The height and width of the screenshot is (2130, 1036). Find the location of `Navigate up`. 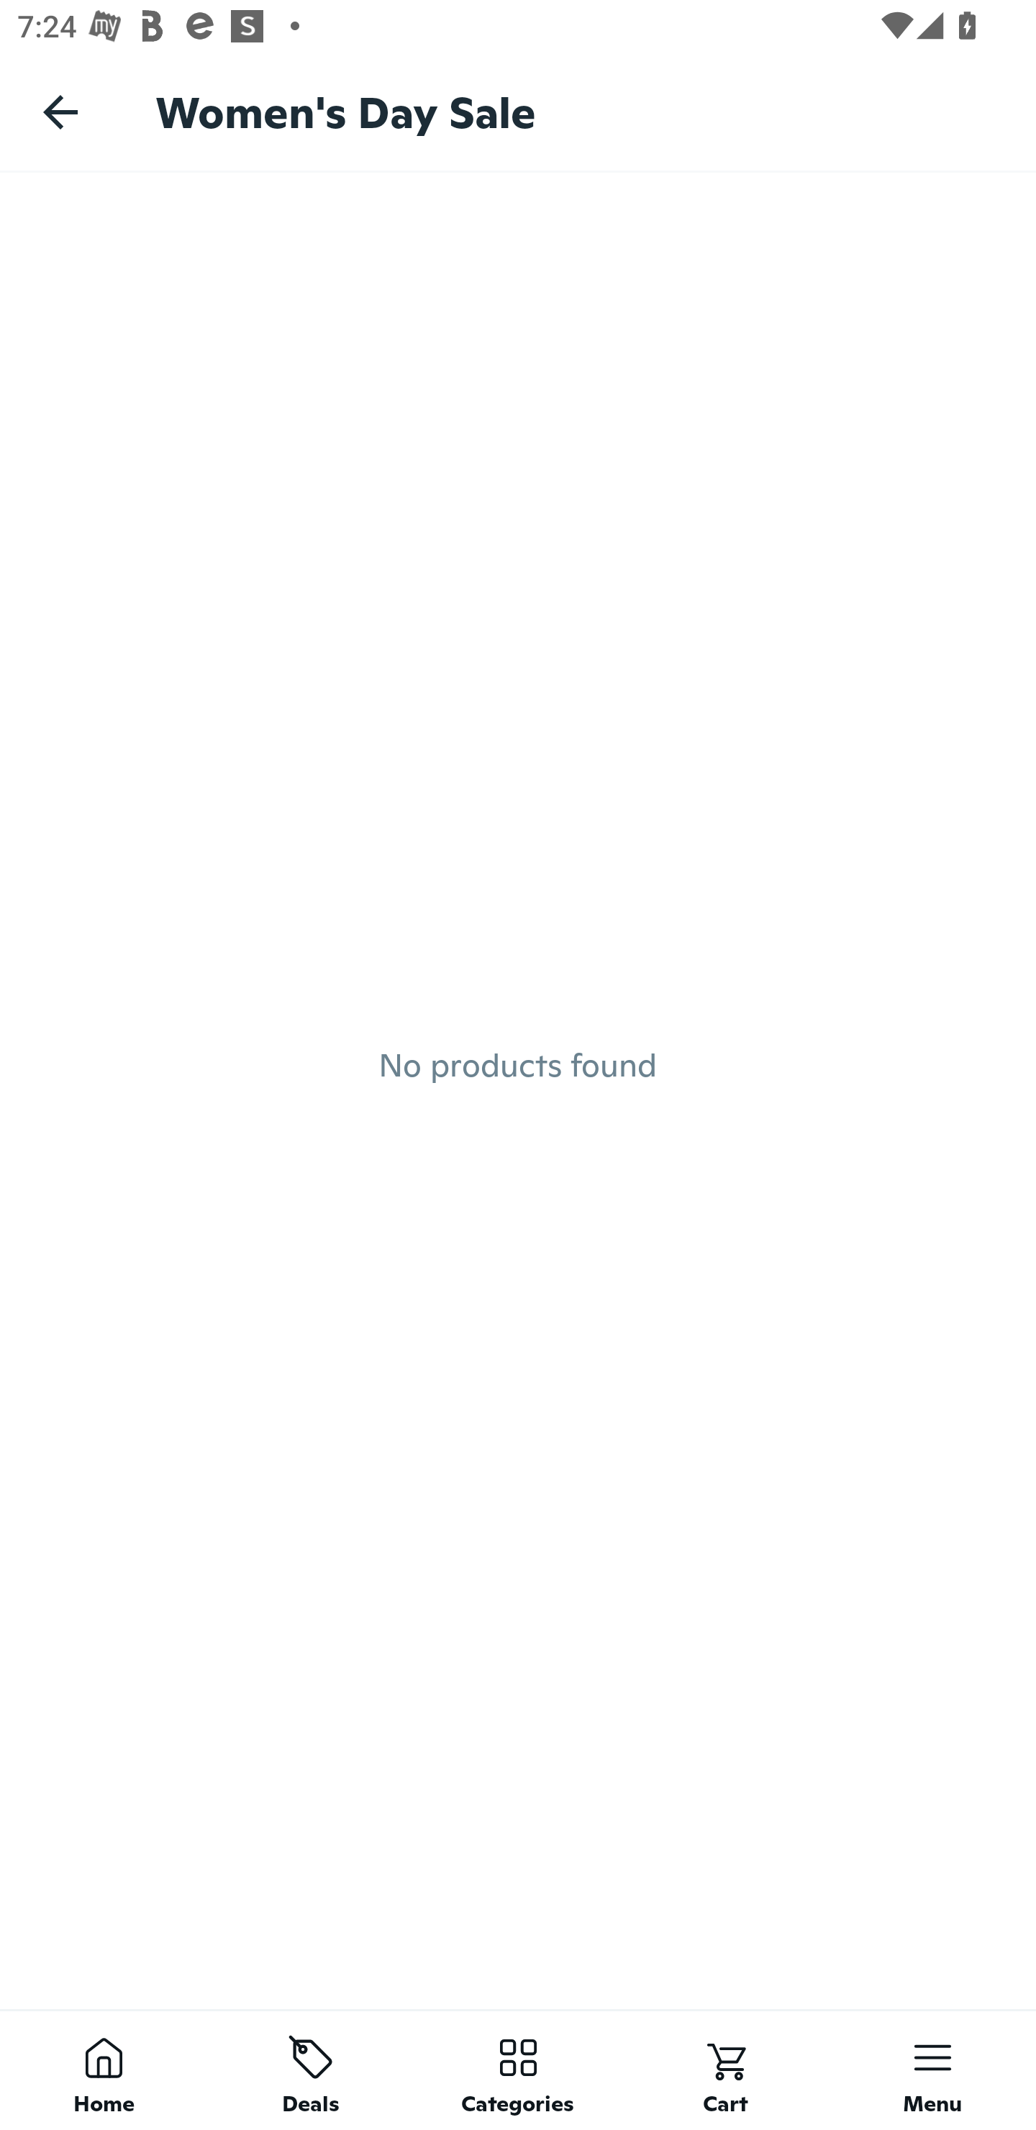

Navigate up is located at coordinates (60, 112).